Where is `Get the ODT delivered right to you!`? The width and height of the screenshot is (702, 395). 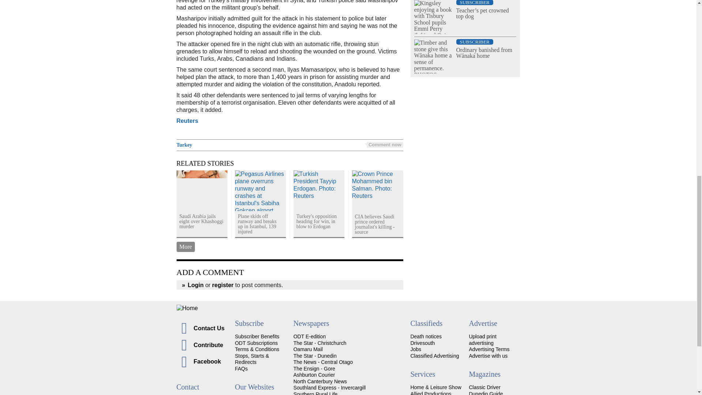 Get the ODT delivered right to you! is located at coordinates (257, 336).